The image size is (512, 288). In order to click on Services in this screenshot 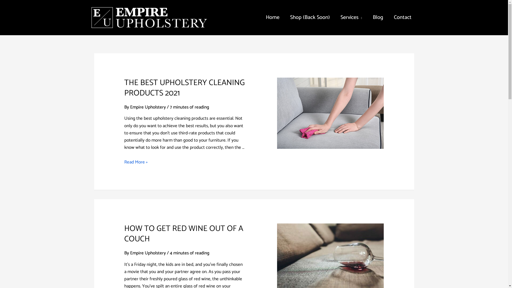, I will do `click(351, 18)`.